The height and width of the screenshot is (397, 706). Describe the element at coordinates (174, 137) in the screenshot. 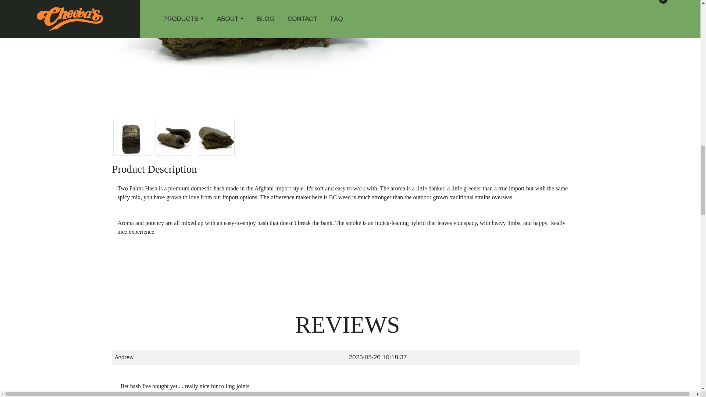

I see `Two Palms Hash` at that location.